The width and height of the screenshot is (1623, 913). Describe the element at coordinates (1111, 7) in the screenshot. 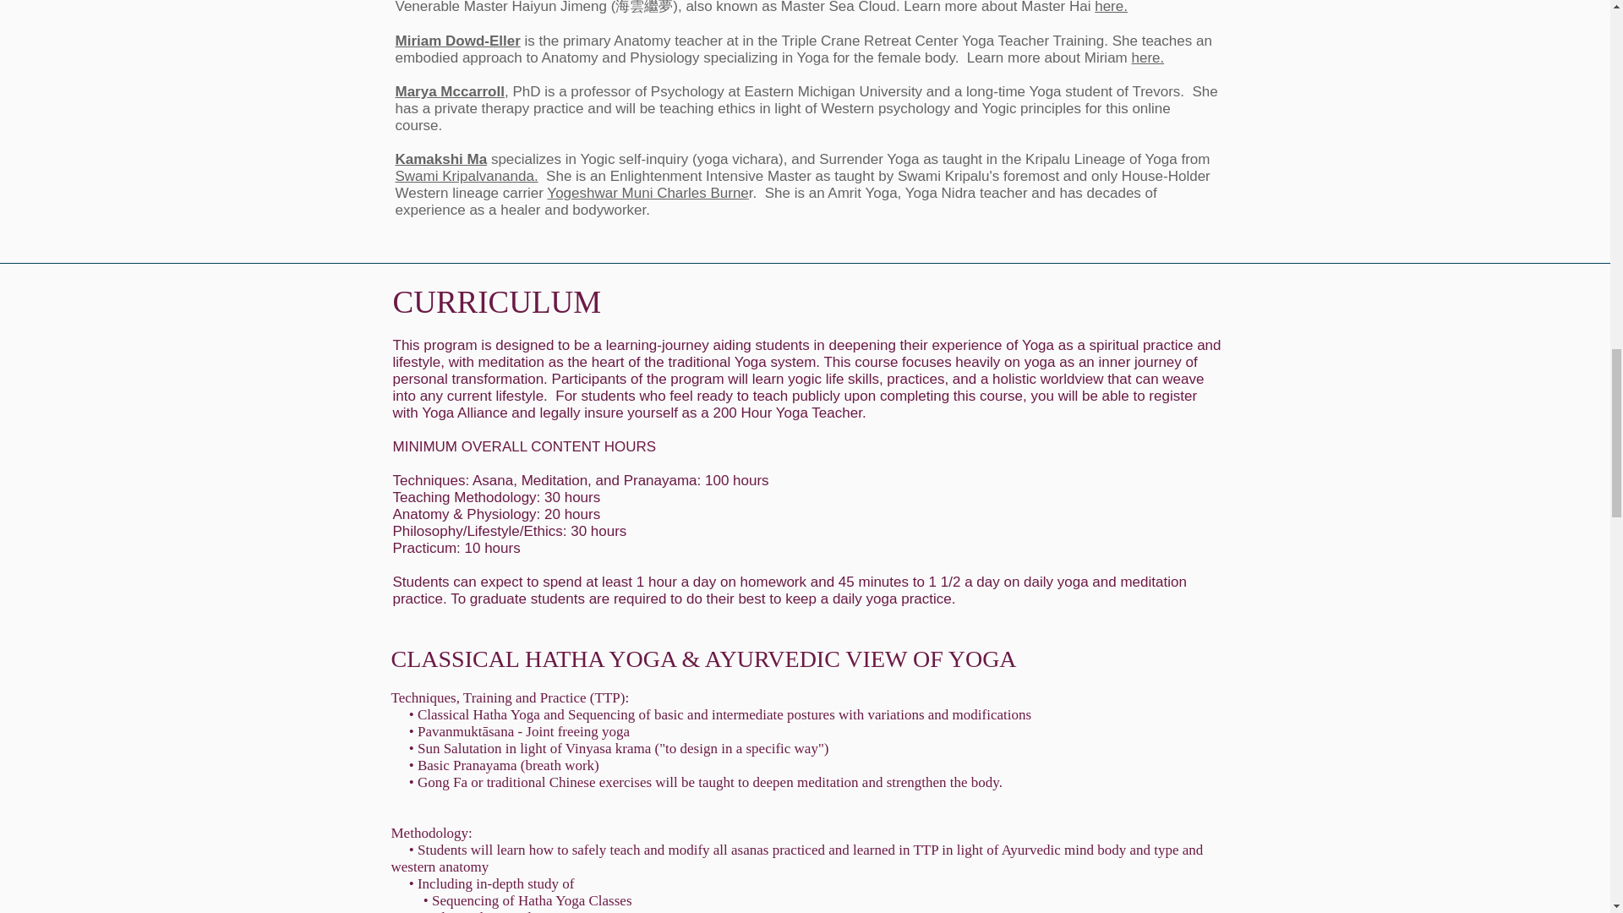

I see `here.` at that location.